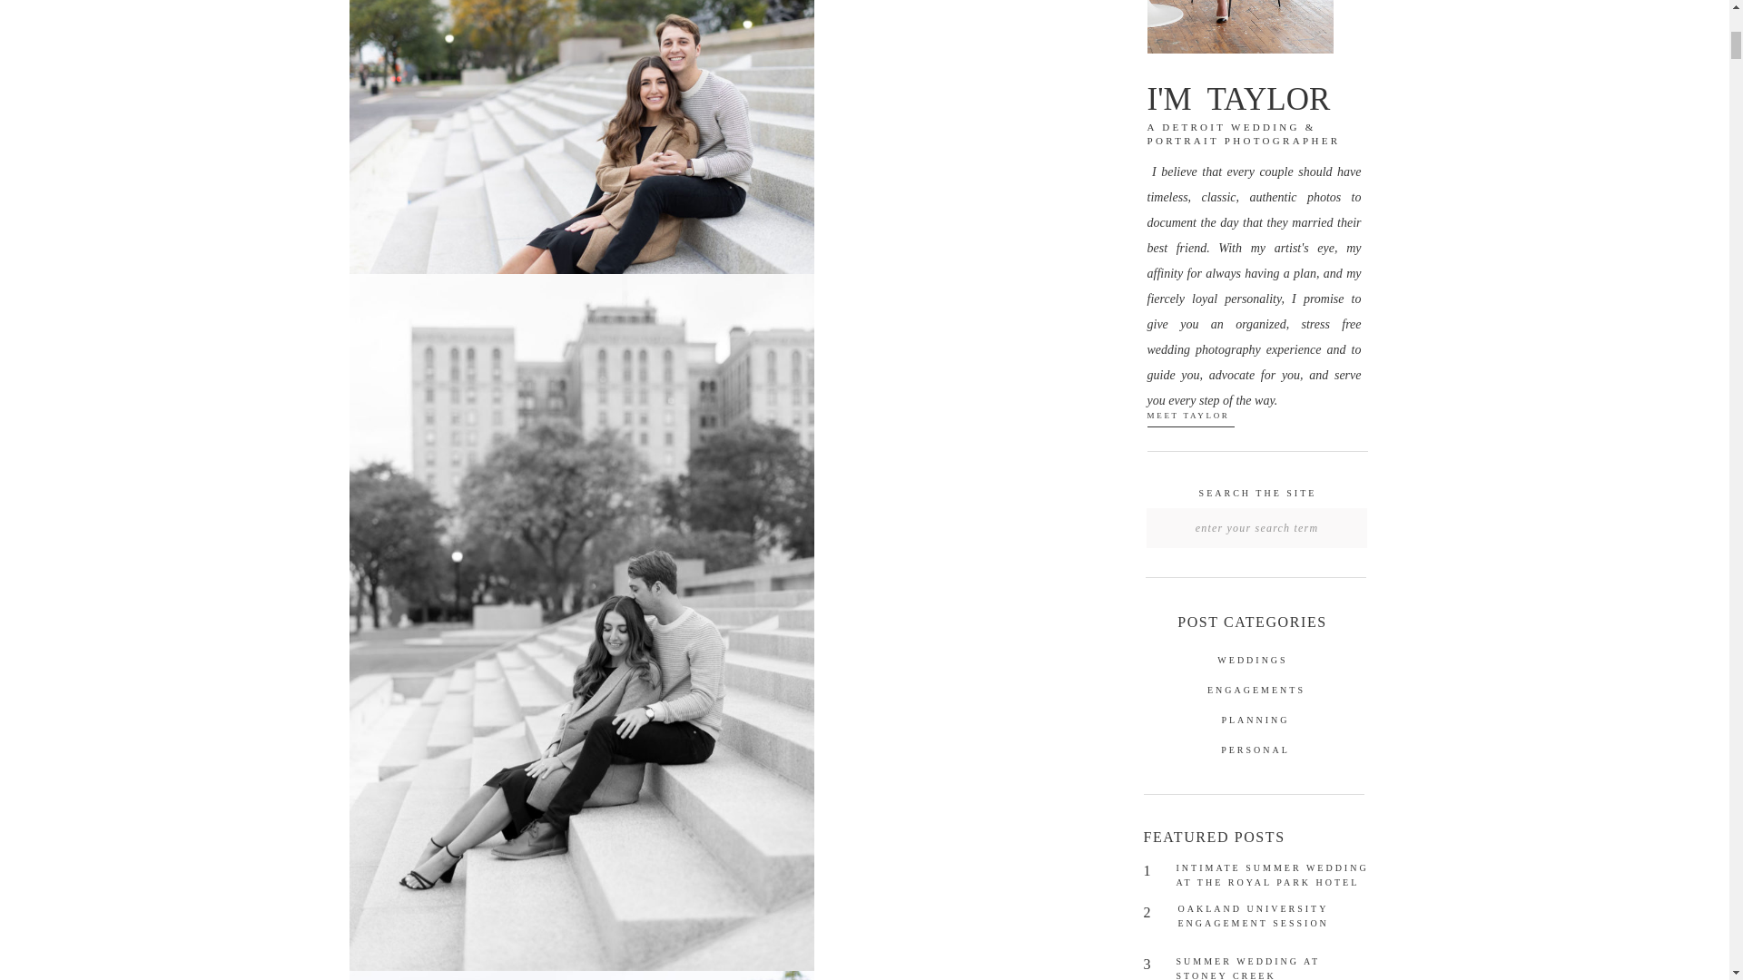 The image size is (1743, 980). Describe the element at coordinates (1256, 691) in the screenshot. I see `ENGAGEMENTS` at that location.